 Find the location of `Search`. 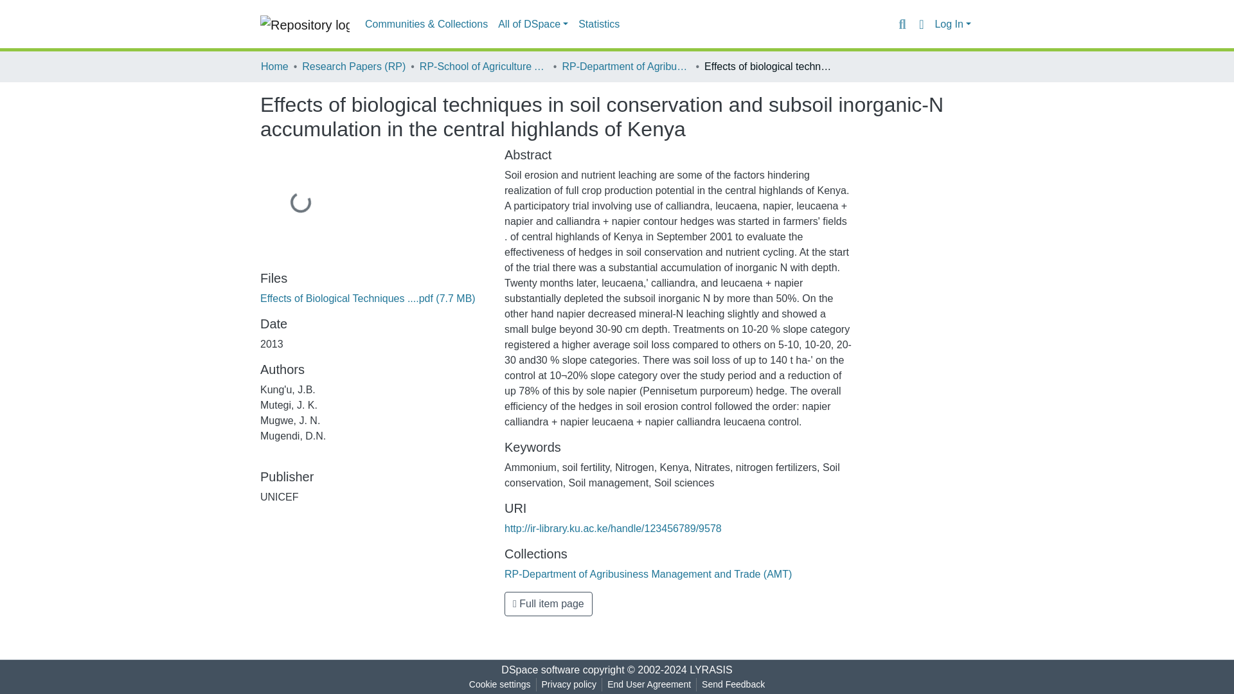

Search is located at coordinates (902, 24).